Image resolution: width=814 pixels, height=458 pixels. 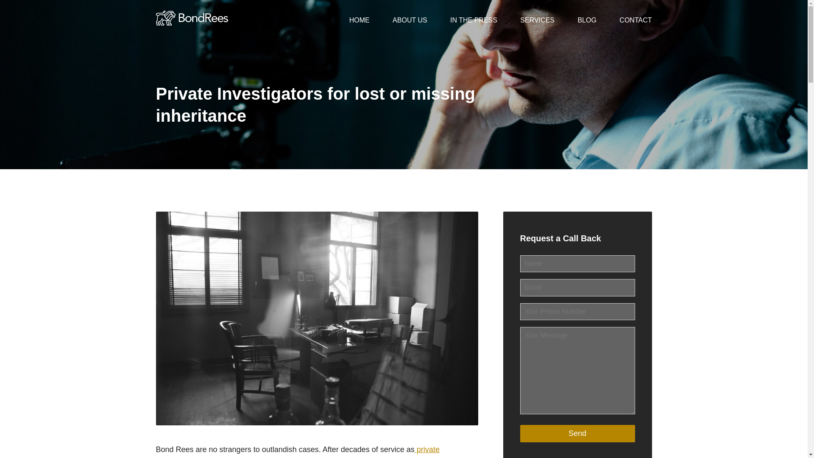 I want to click on ABOUT US, so click(x=410, y=20).